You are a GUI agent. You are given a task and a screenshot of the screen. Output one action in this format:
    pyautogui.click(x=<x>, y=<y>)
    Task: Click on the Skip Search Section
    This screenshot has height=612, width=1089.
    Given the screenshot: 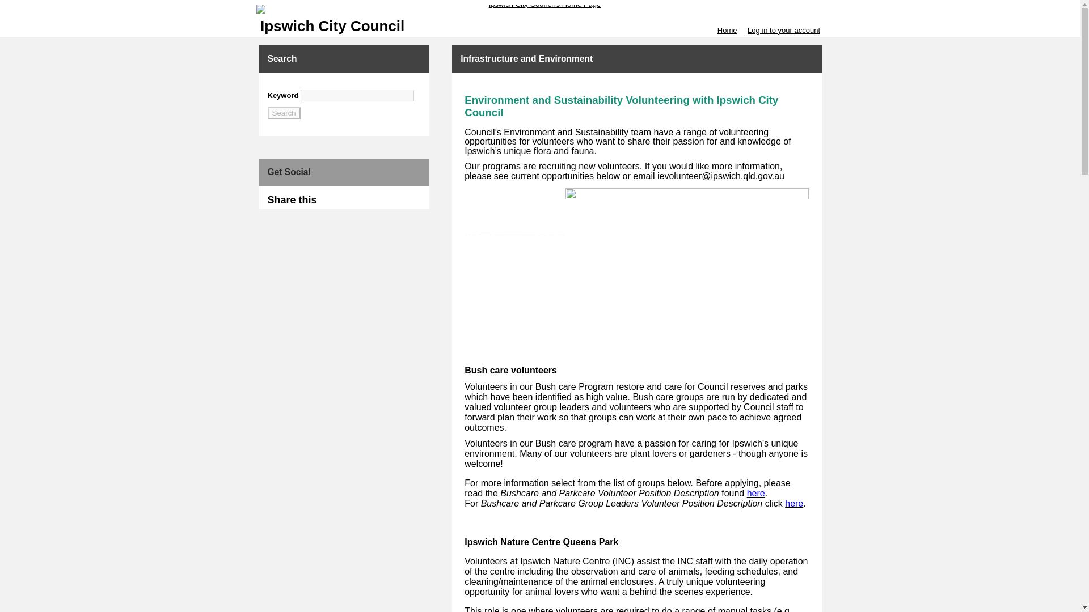 What is the action you would take?
    pyautogui.click(x=301, y=85)
    